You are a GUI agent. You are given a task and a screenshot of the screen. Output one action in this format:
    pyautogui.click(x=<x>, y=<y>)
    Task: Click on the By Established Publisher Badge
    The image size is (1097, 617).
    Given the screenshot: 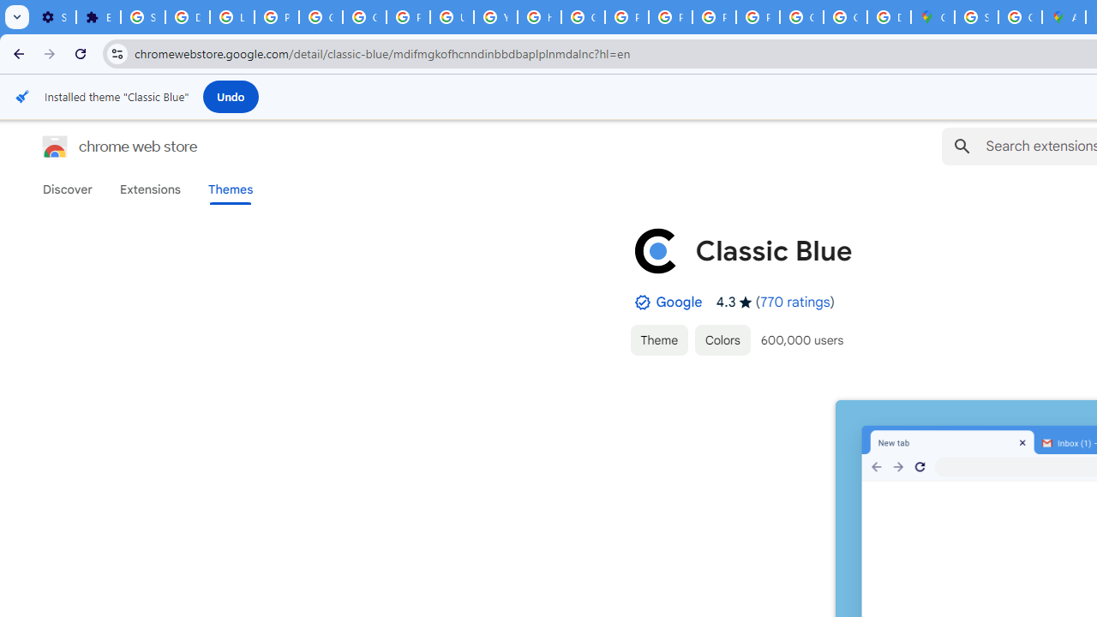 What is the action you would take?
    pyautogui.click(x=642, y=303)
    